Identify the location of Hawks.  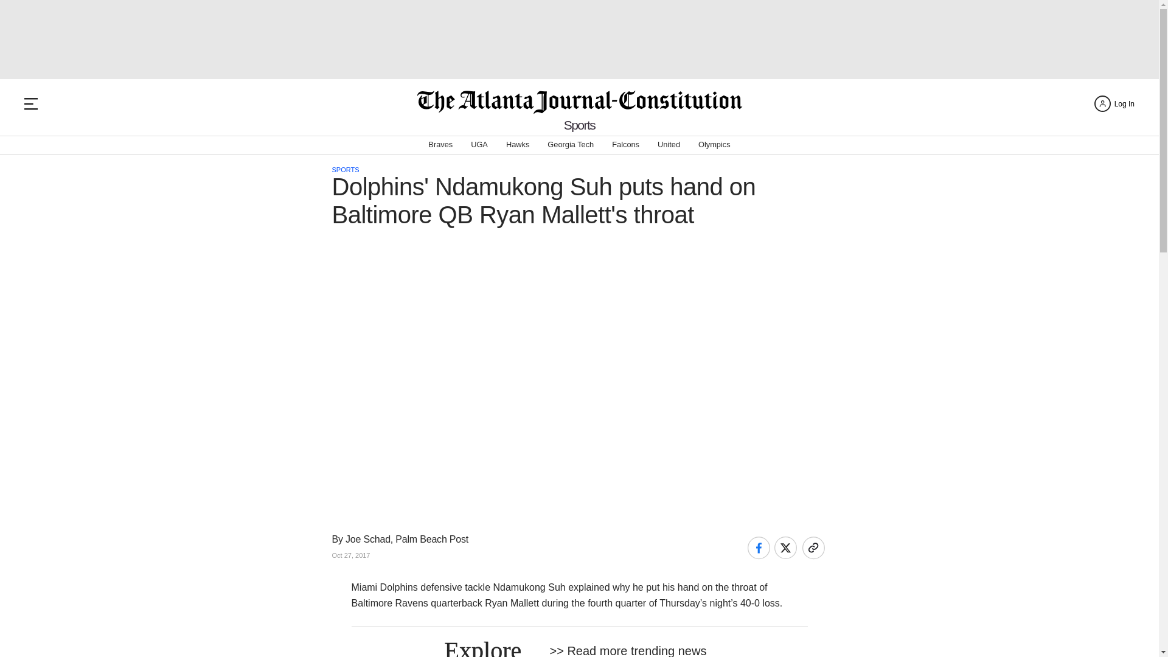
(517, 145).